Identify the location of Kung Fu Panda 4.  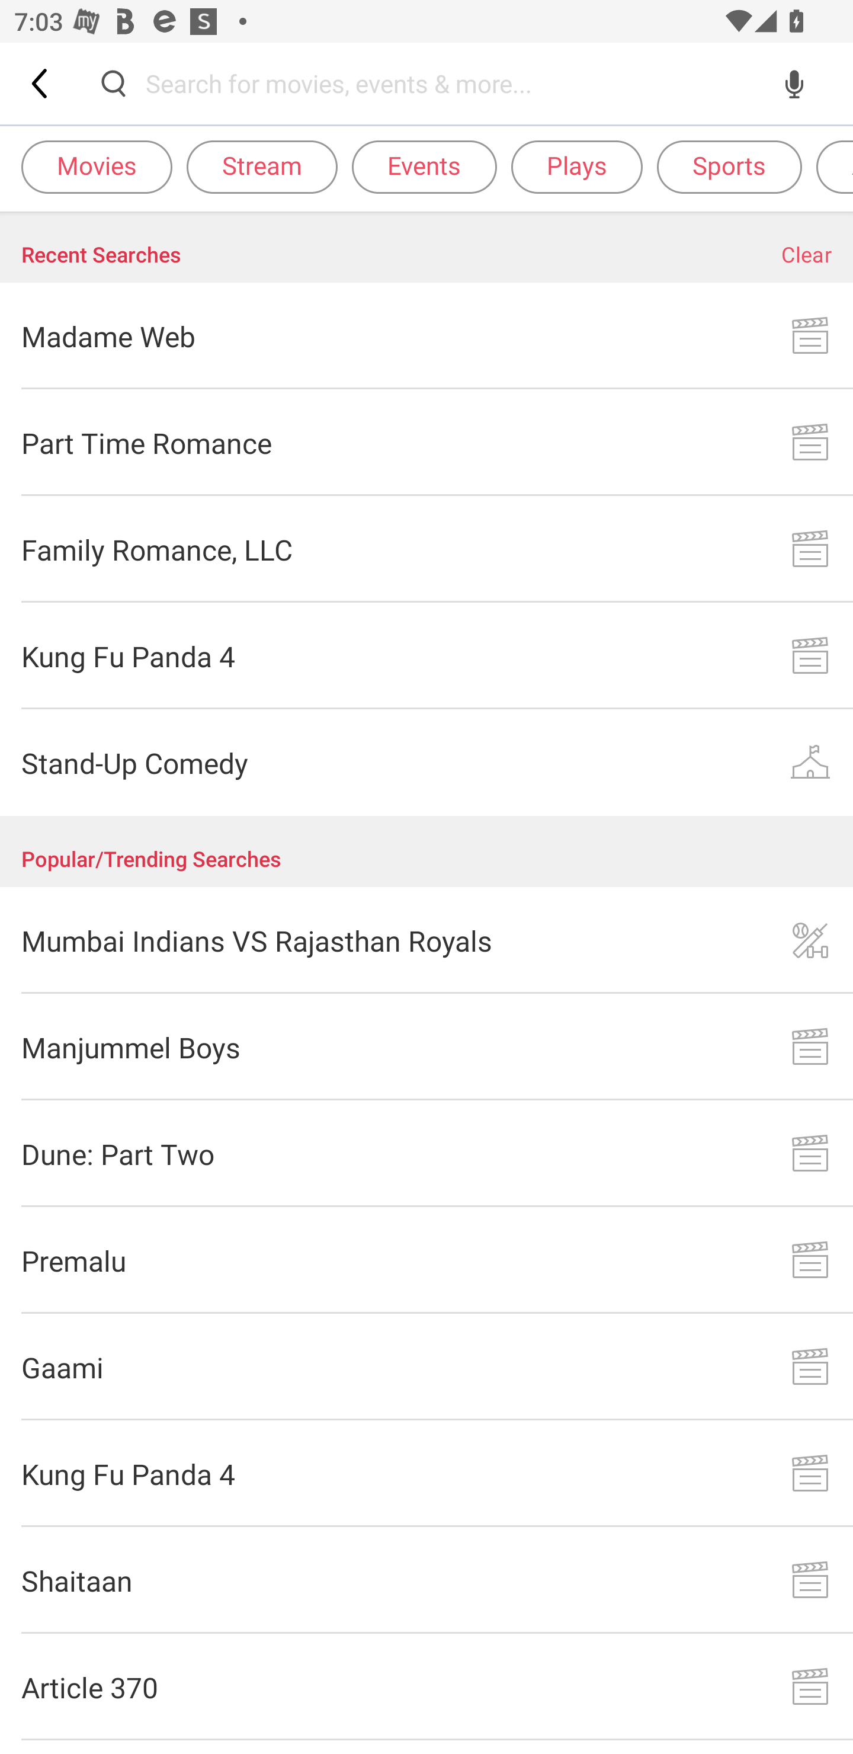
(426, 655).